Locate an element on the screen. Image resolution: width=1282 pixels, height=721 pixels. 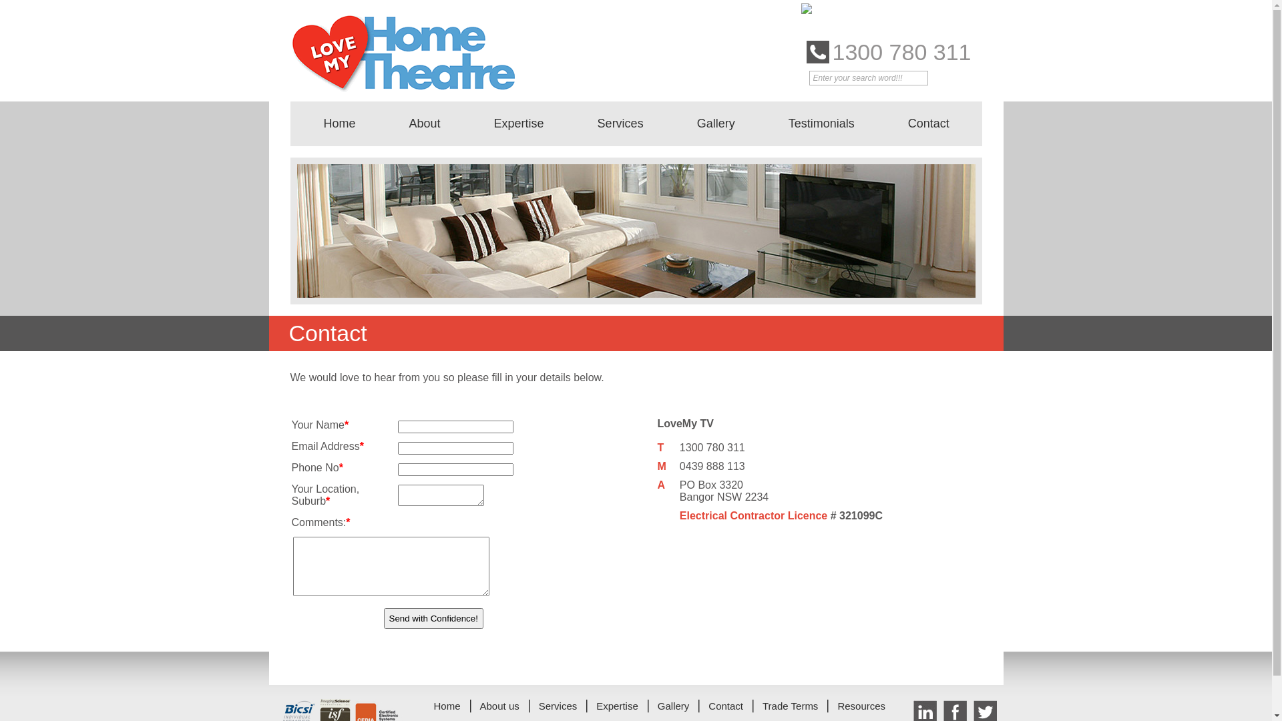
Home is located at coordinates (447, 706).